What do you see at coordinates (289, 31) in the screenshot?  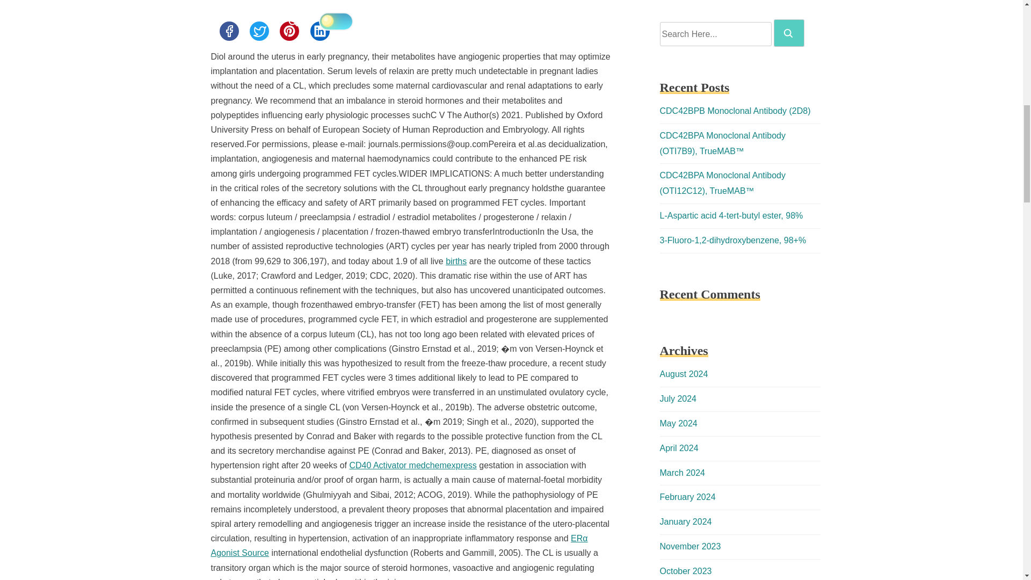 I see `Share this post on Pinterest` at bounding box center [289, 31].